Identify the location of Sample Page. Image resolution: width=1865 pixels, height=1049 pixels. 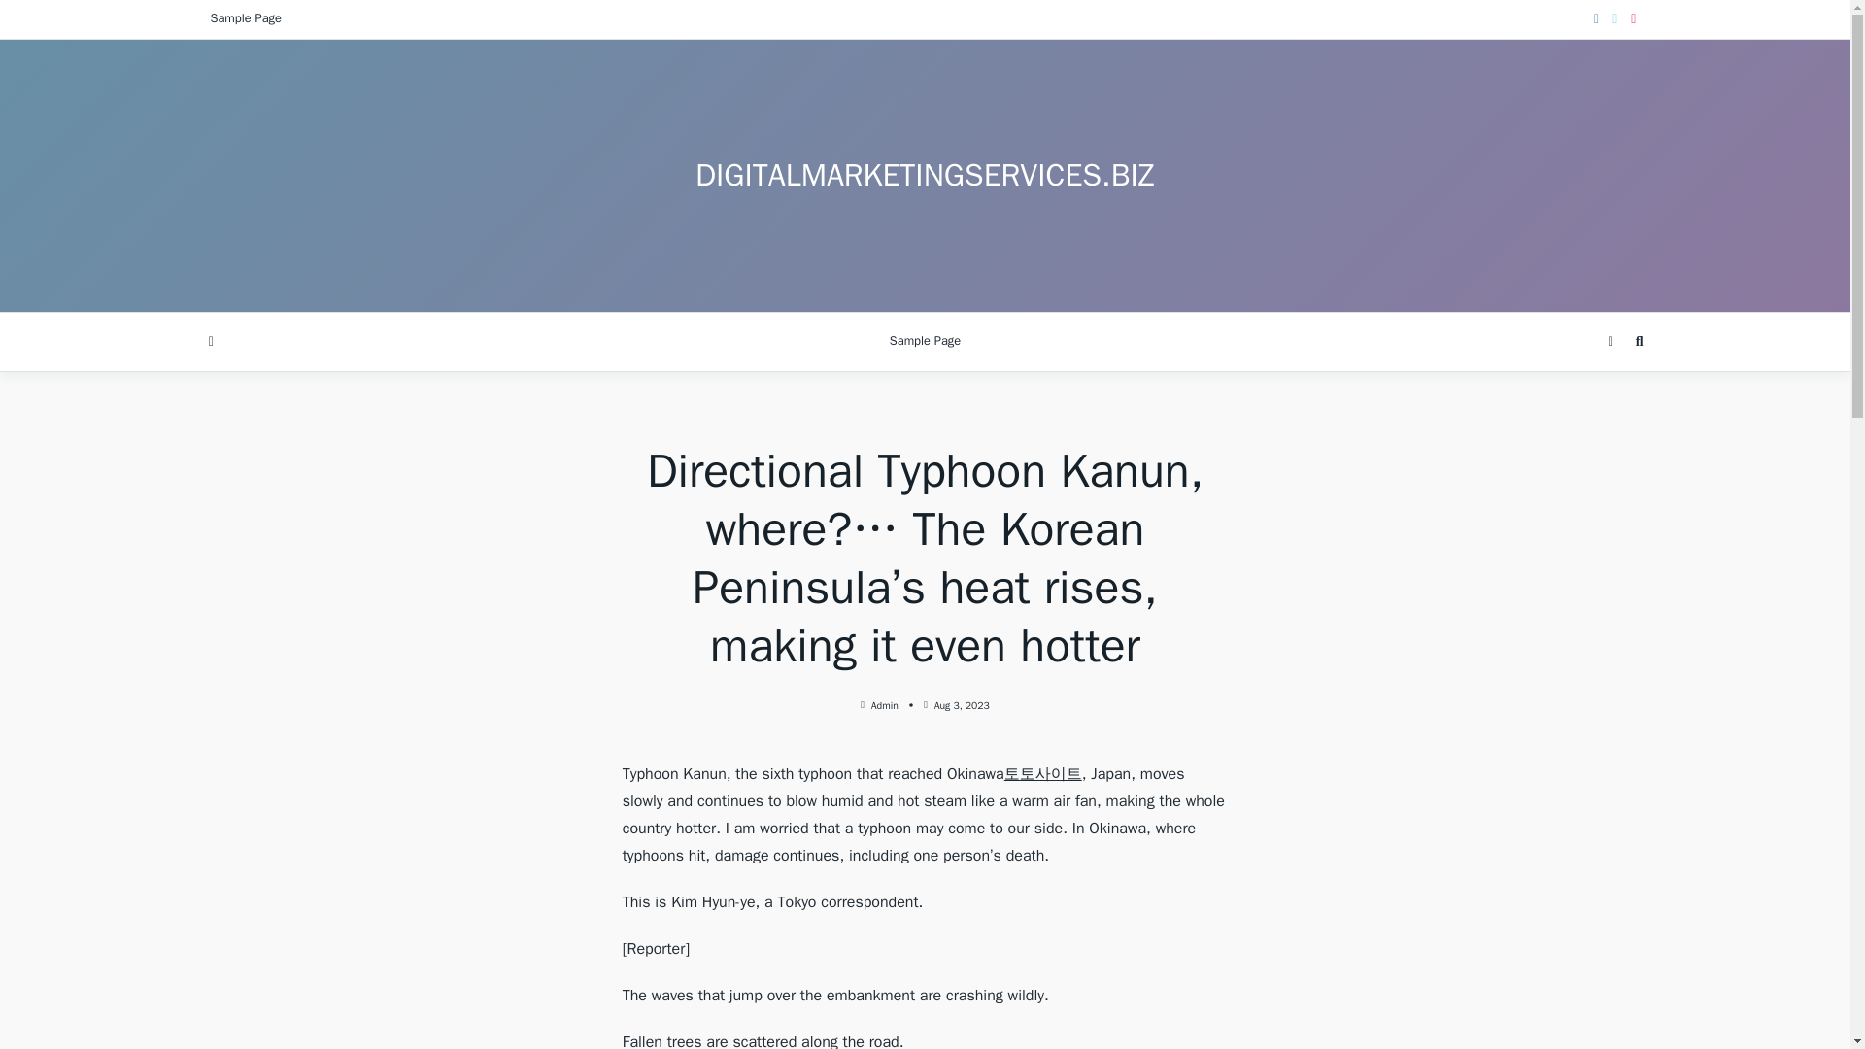
(925, 342).